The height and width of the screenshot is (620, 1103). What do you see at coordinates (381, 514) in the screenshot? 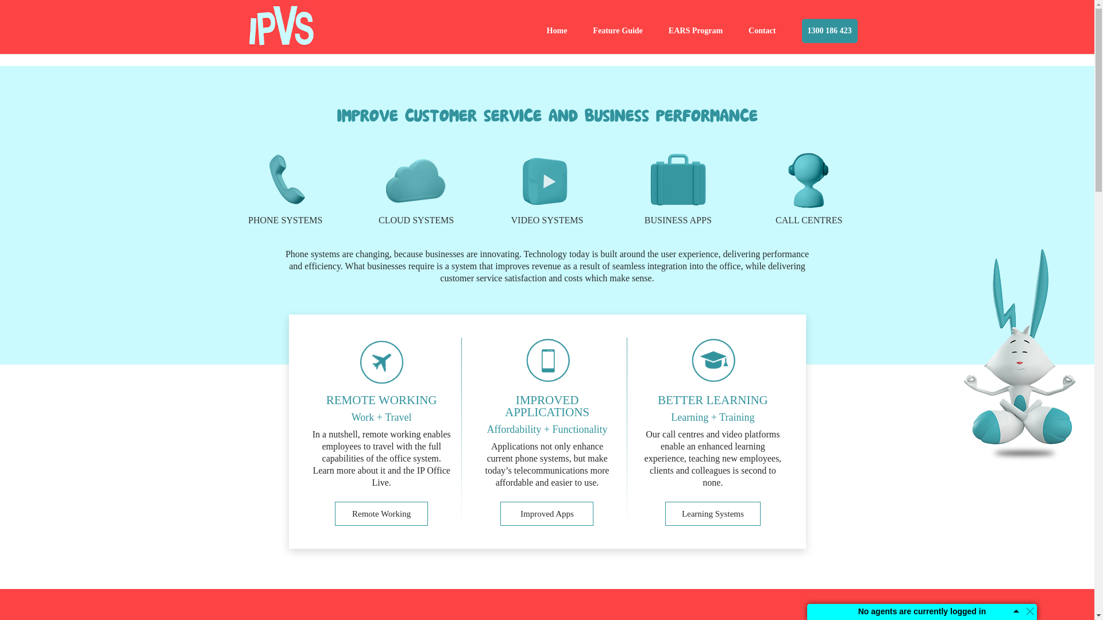
I see `Remote Working` at bounding box center [381, 514].